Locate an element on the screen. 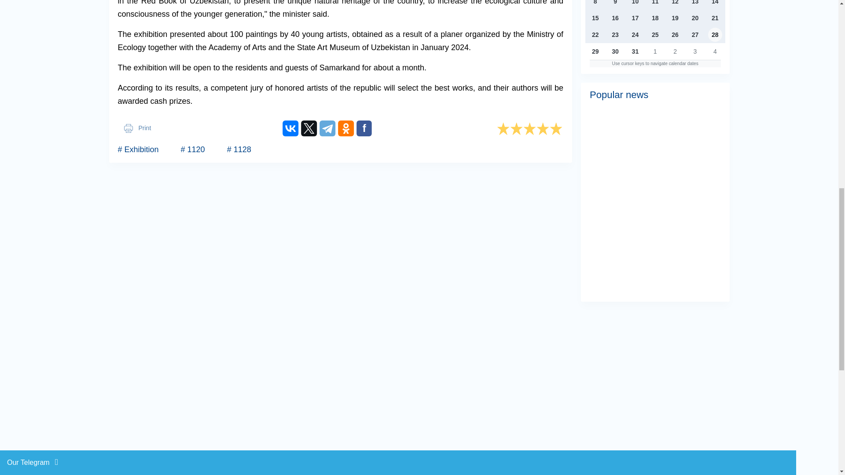 The image size is (845, 475). Telegram is located at coordinates (325, 126).